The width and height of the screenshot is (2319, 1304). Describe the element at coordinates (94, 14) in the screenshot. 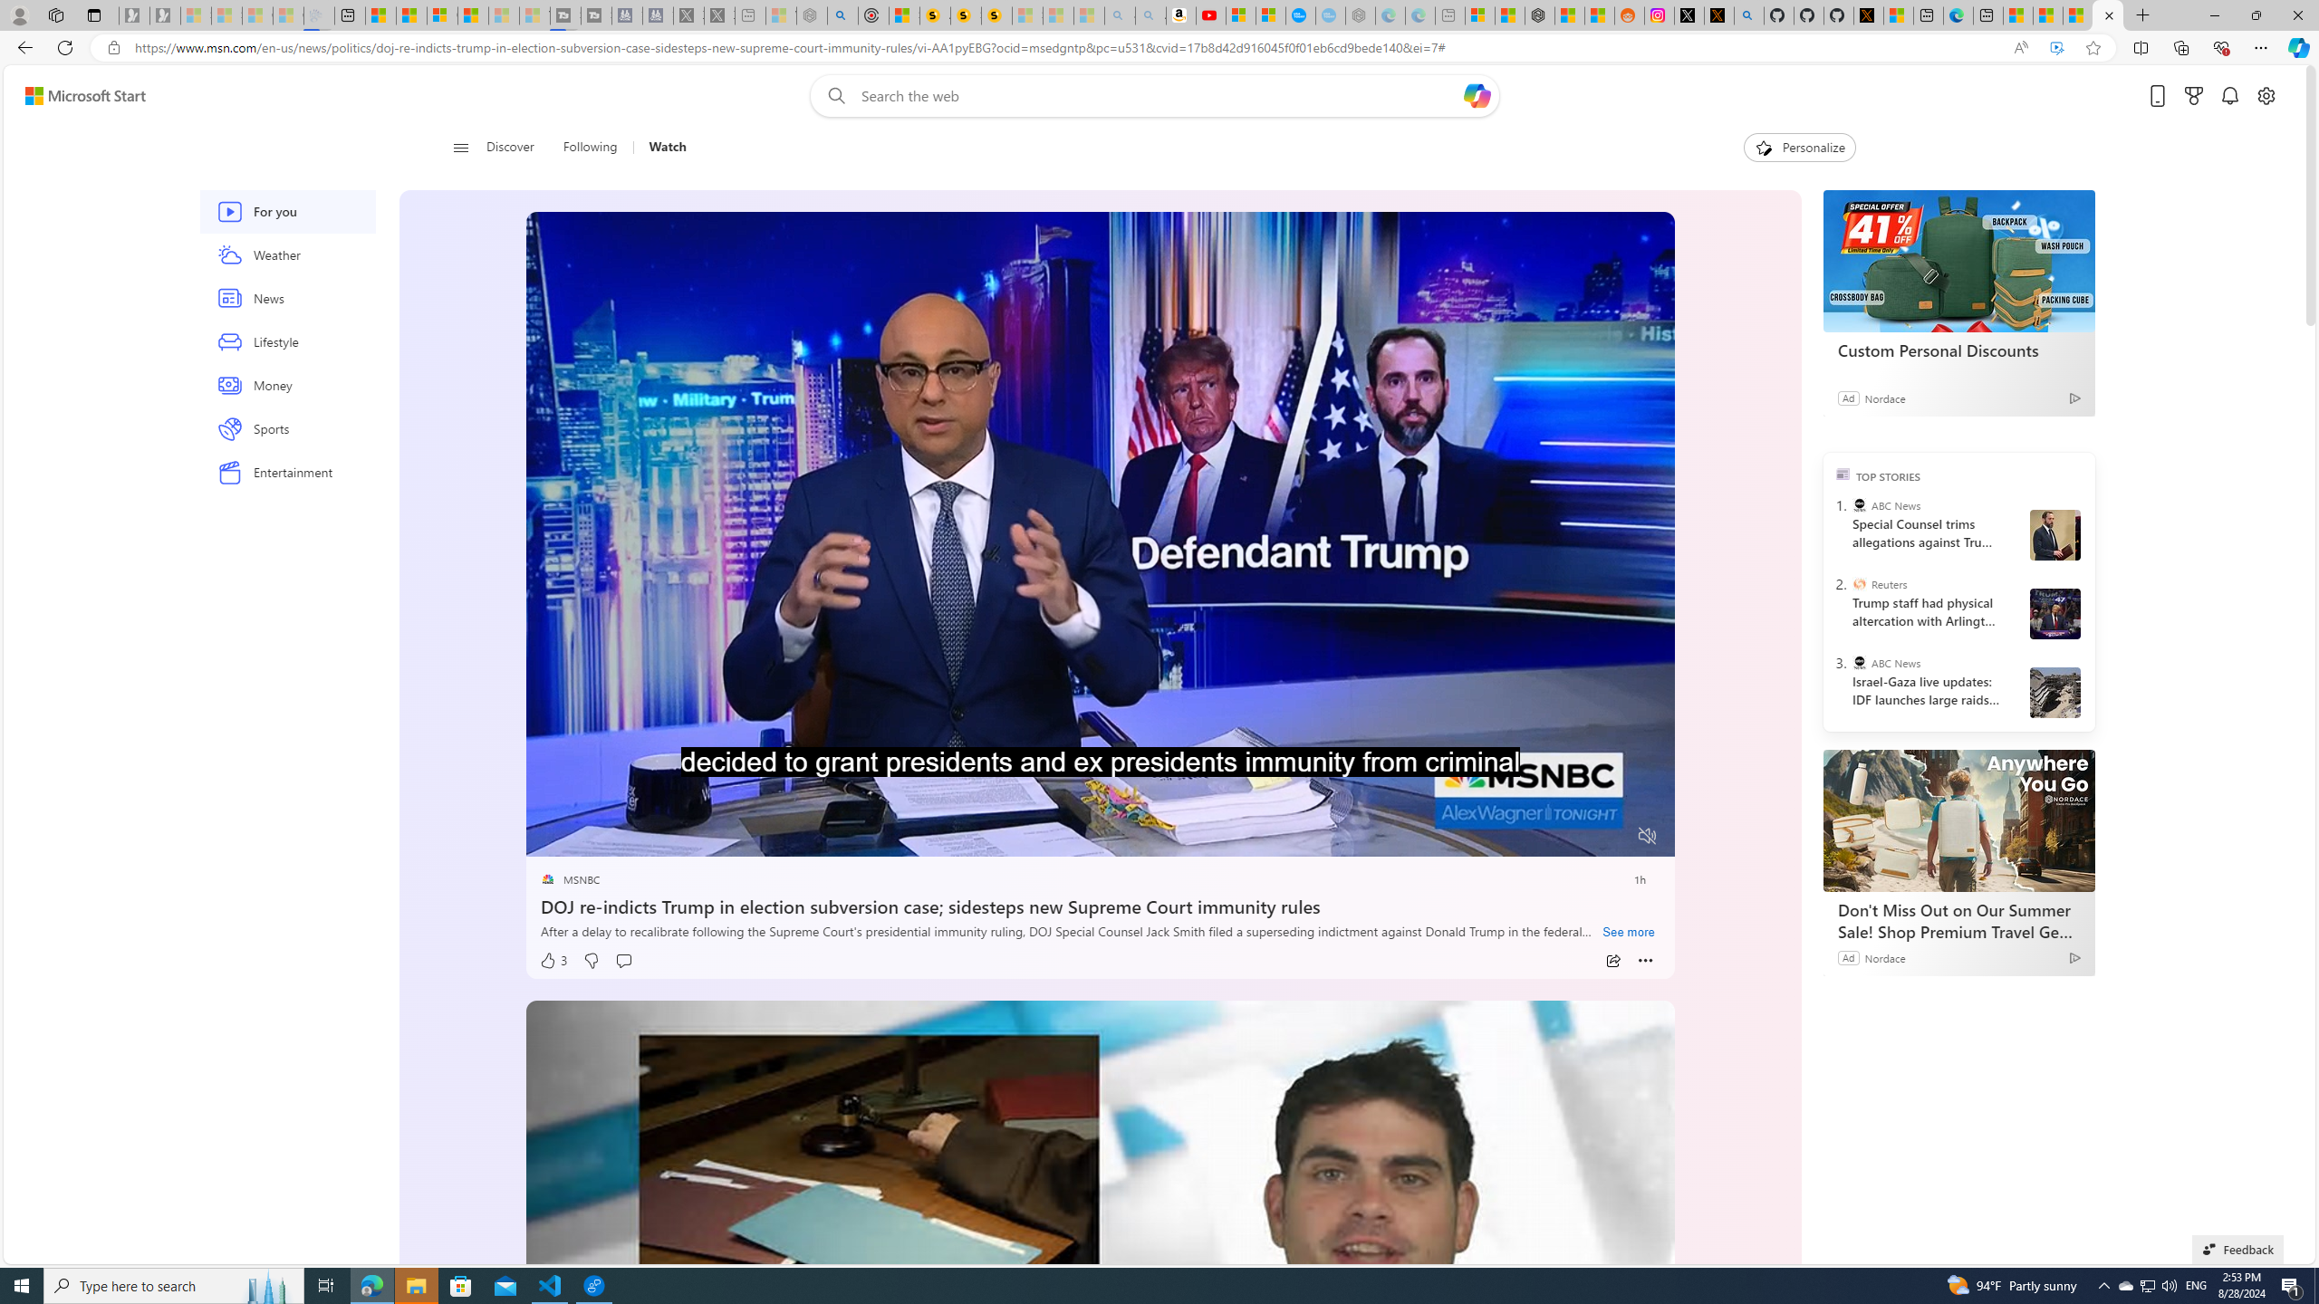

I see `Tab actions menu` at that location.